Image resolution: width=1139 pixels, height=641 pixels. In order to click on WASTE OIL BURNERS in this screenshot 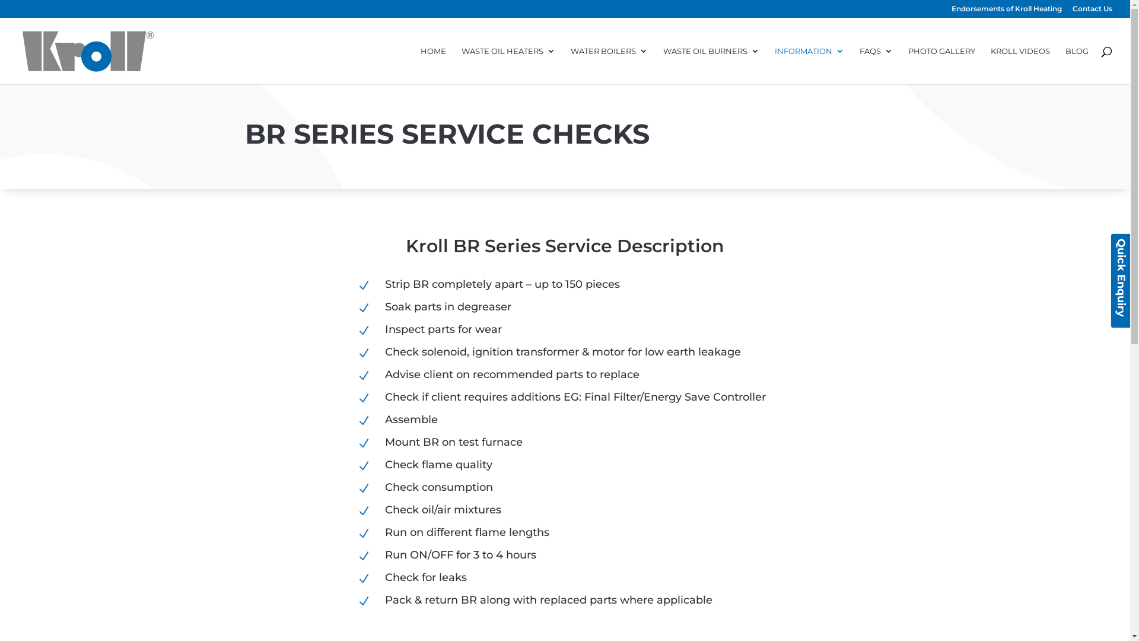, I will do `click(711, 65)`.